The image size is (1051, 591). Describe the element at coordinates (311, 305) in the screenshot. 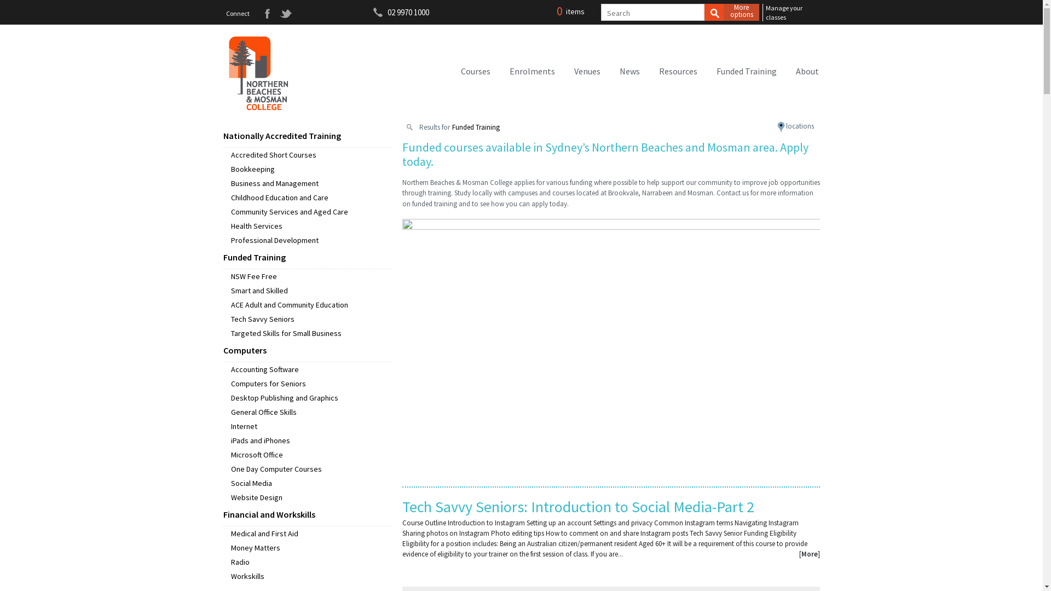

I see `ACE Adult and Community Education` at that location.